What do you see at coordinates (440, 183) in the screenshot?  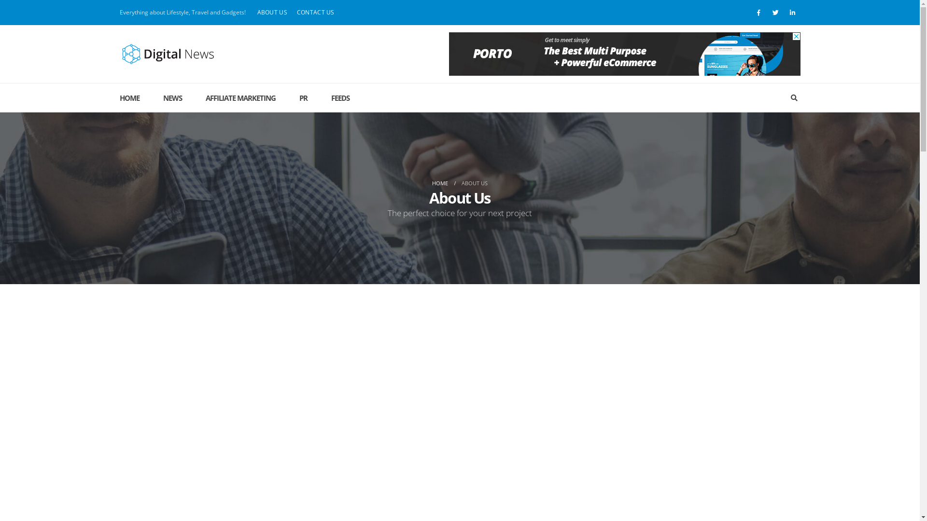 I see `HOME` at bounding box center [440, 183].